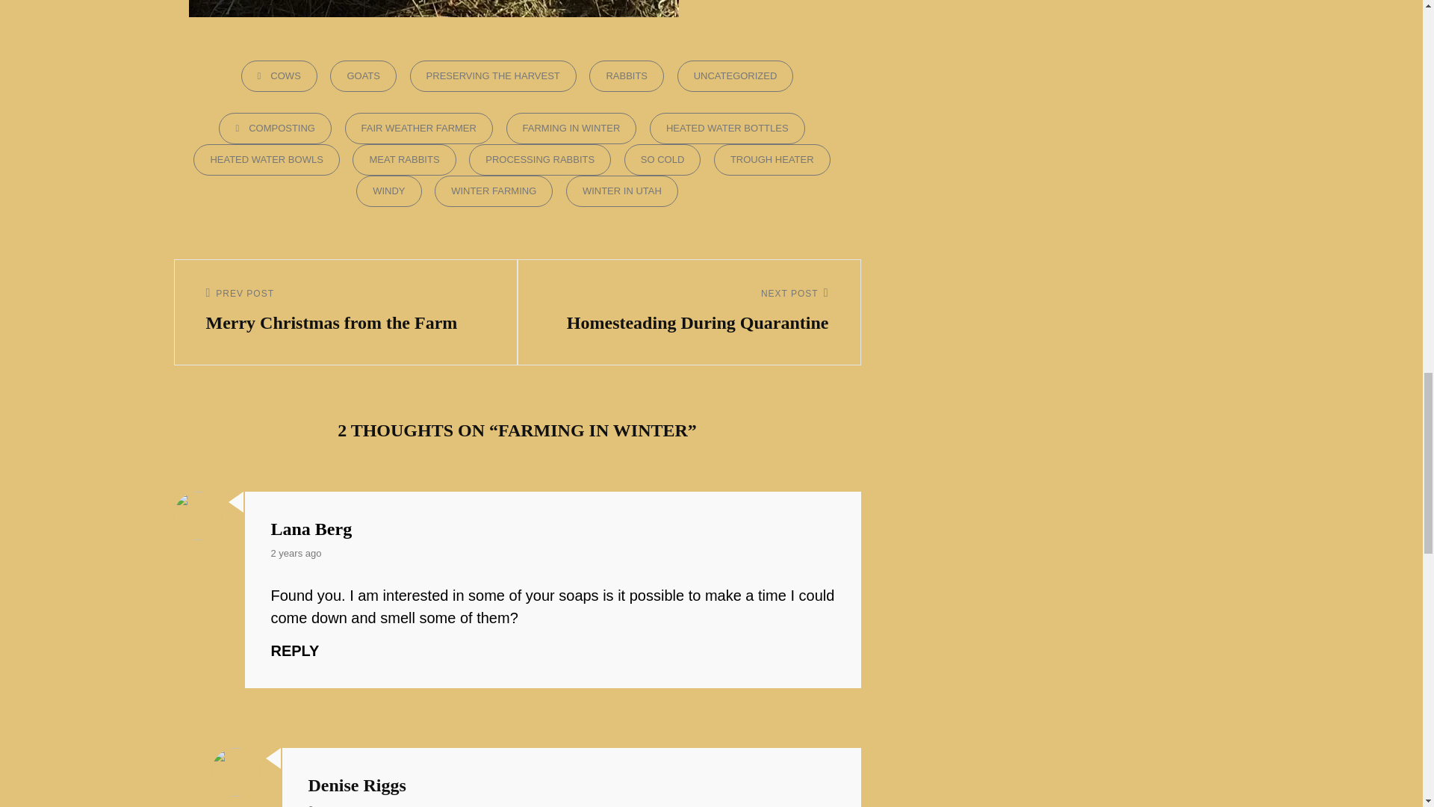  Describe the element at coordinates (266, 160) in the screenshot. I see `HEATED WATER BOWLS` at that location.